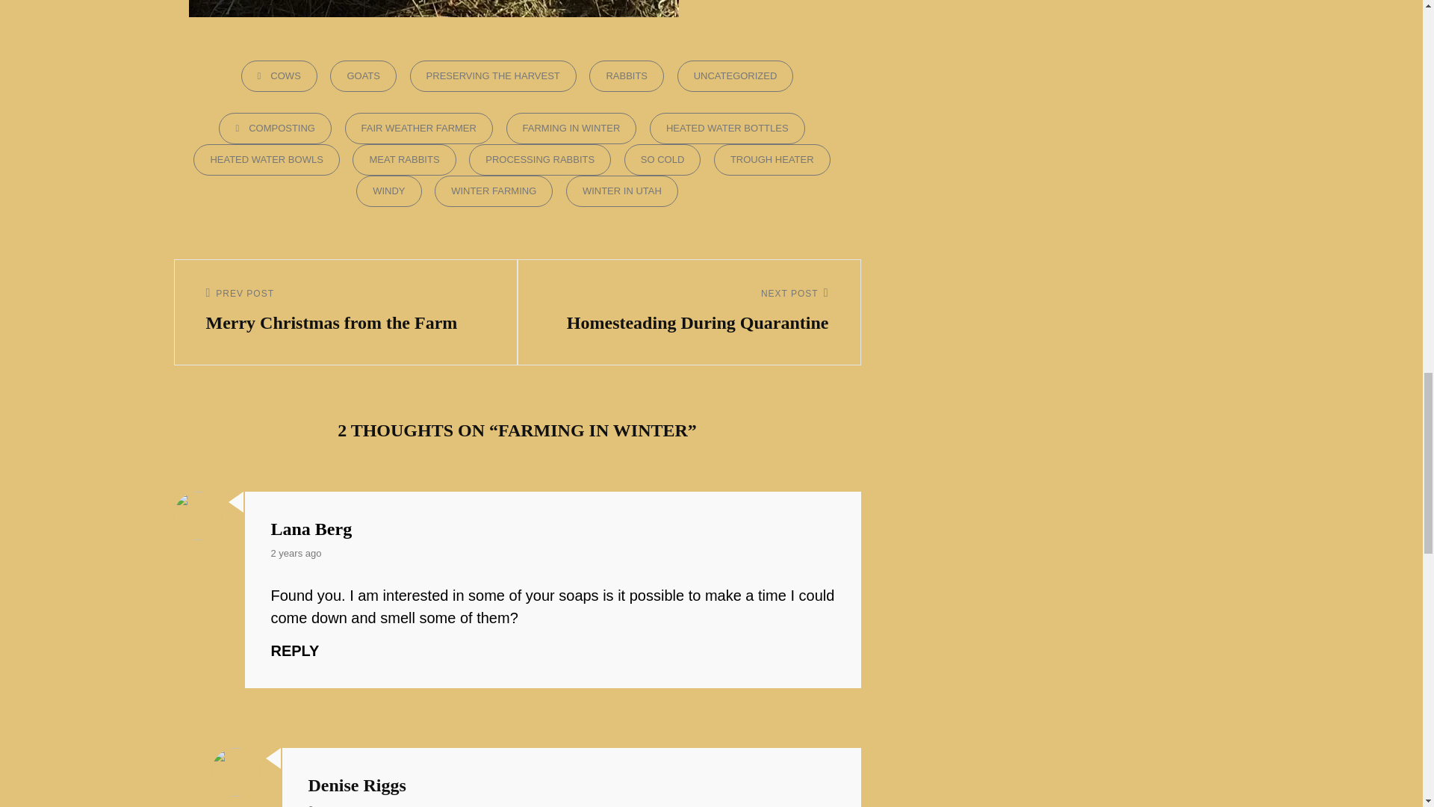  Describe the element at coordinates (266, 160) in the screenshot. I see `HEATED WATER BOWLS` at that location.